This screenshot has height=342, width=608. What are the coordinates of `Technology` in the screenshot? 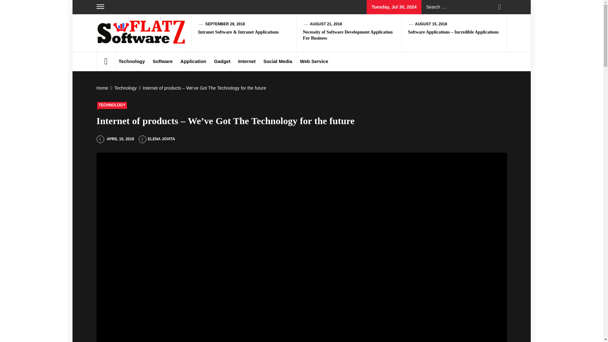 It's located at (125, 88).